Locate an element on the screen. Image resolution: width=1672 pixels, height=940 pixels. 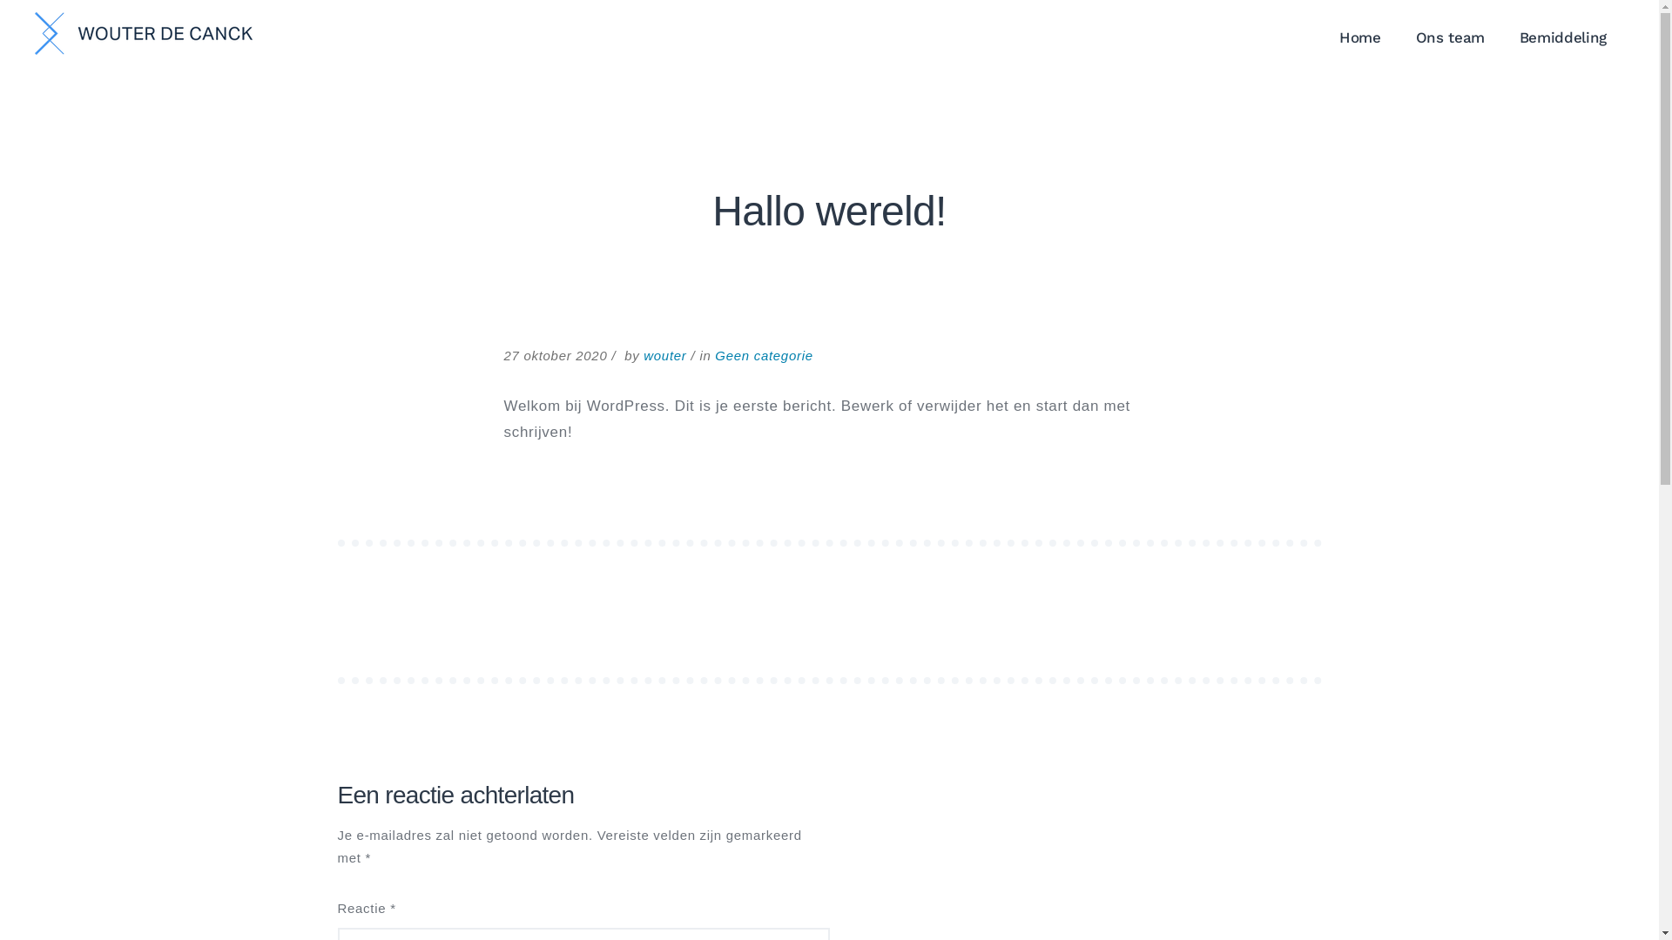
Geen categorie is located at coordinates (764, 355).